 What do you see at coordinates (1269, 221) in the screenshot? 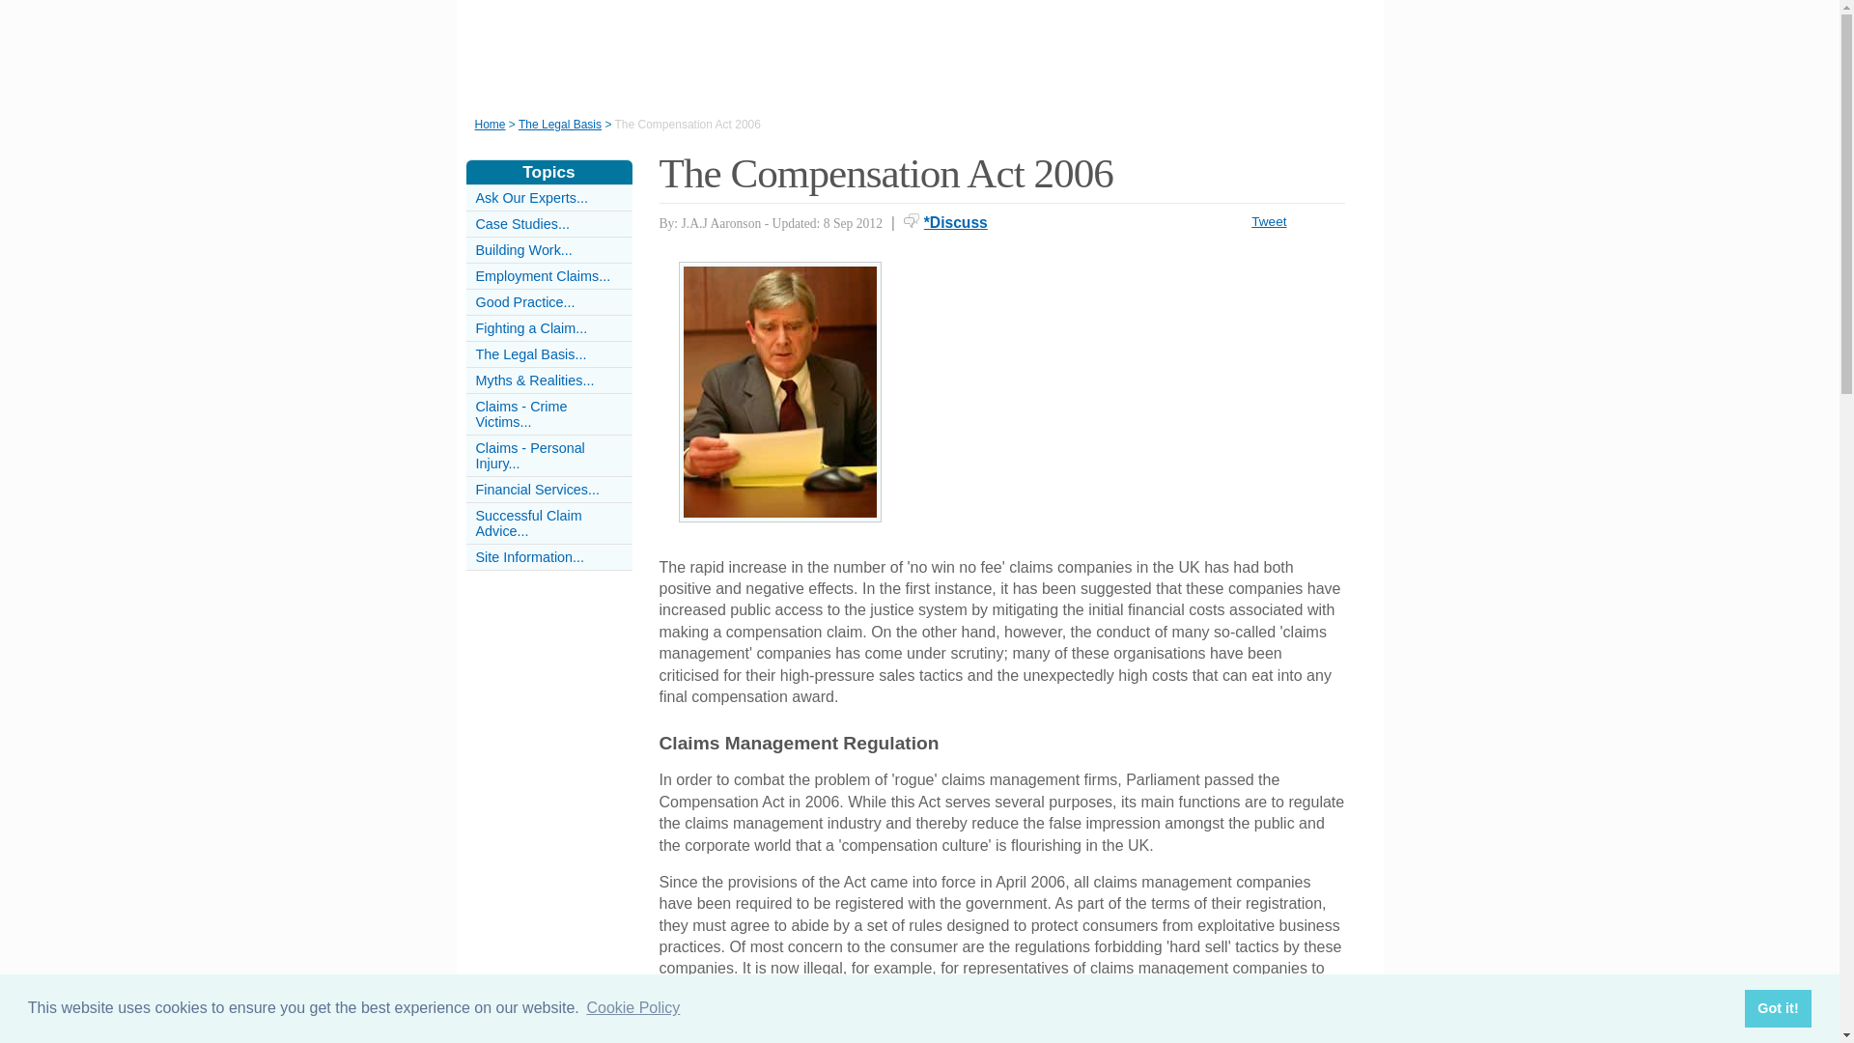
I see `Tweet` at bounding box center [1269, 221].